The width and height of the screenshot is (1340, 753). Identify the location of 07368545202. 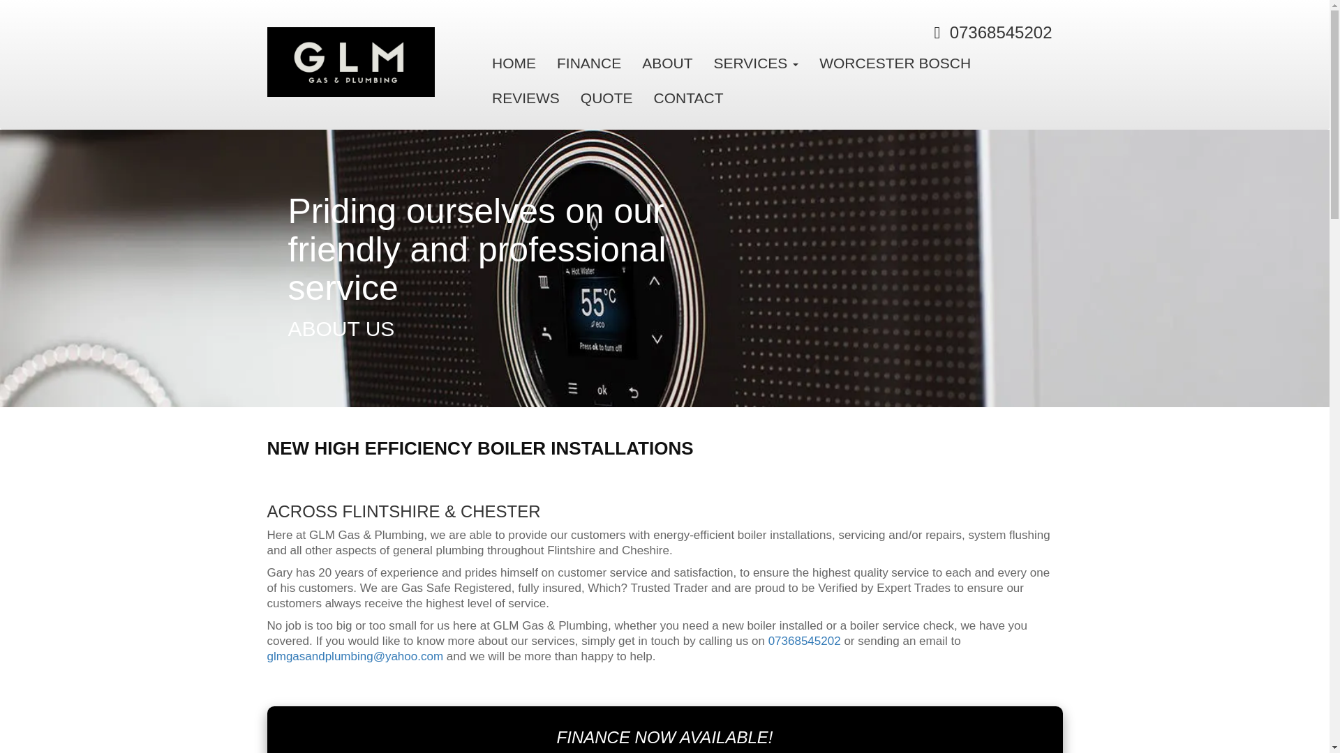
(804, 641).